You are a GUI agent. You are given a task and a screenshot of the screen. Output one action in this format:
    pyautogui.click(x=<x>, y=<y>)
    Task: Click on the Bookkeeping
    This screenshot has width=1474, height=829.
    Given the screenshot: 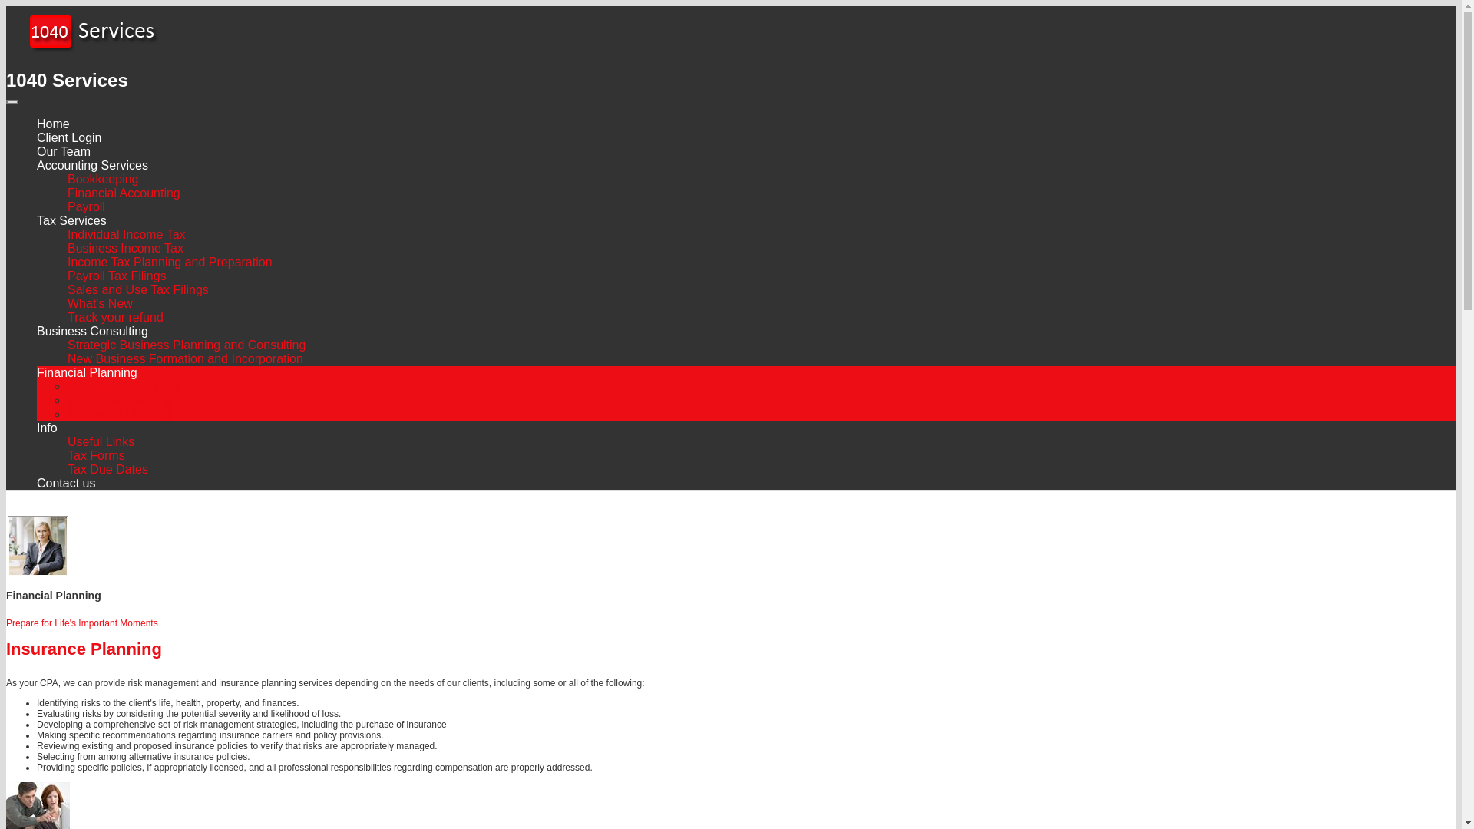 What is the action you would take?
    pyautogui.click(x=103, y=180)
    